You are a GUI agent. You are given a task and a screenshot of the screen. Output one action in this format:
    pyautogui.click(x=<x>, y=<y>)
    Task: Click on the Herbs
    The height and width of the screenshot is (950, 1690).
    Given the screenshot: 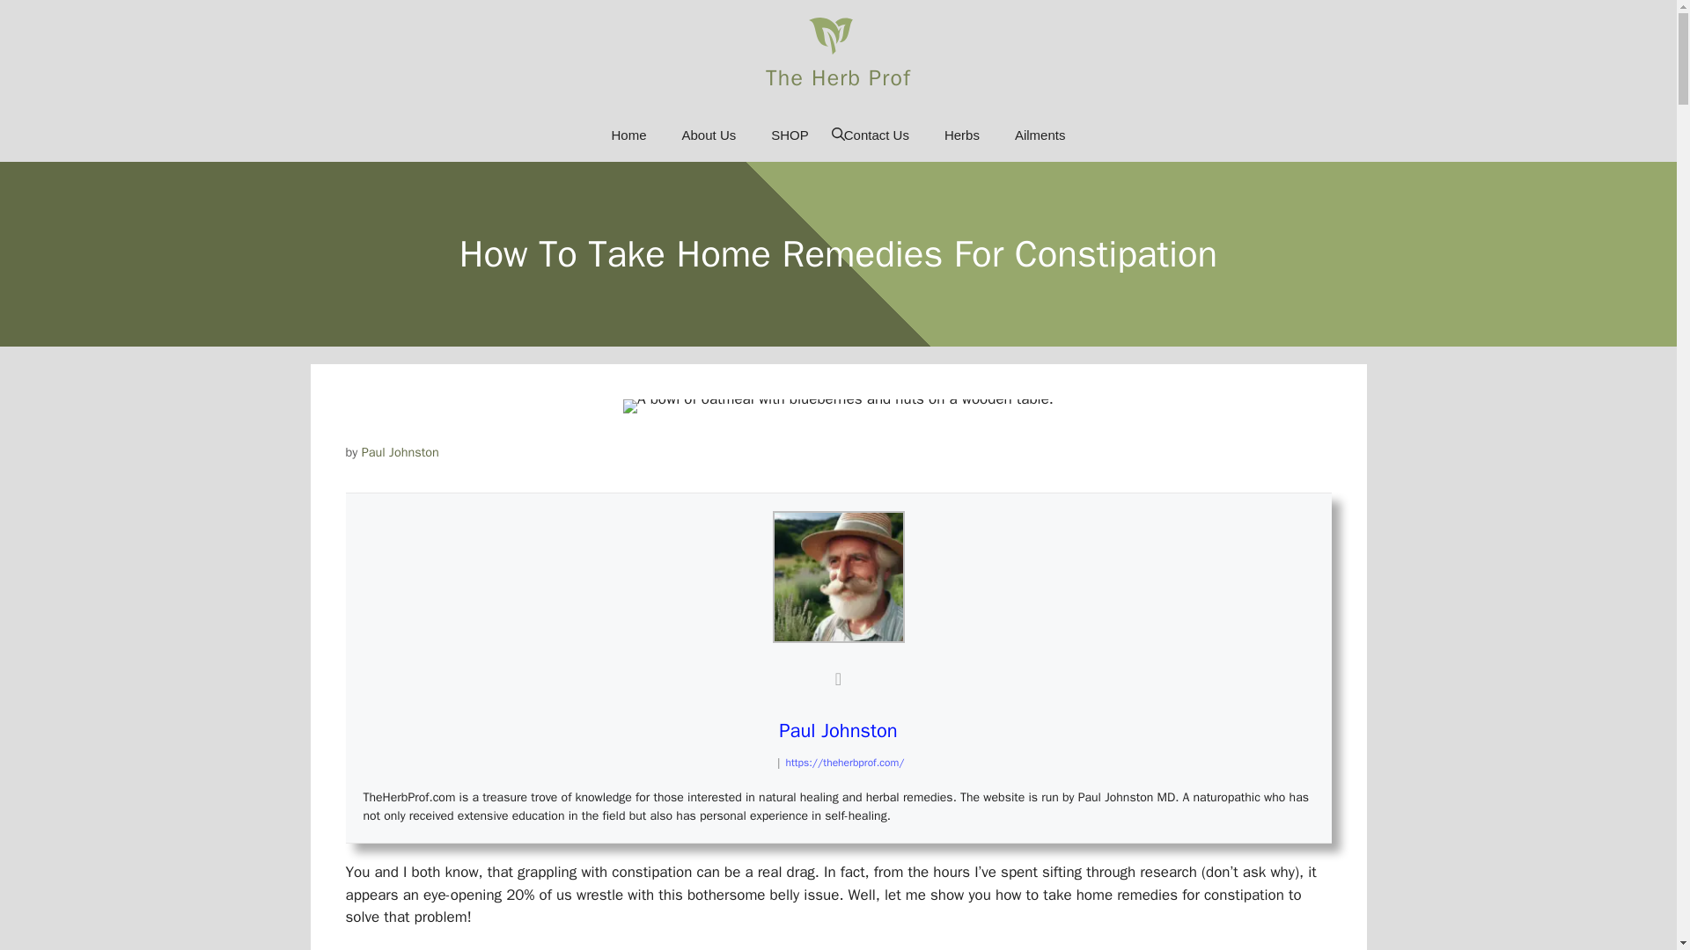 What is the action you would take?
    pyautogui.click(x=961, y=135)
    